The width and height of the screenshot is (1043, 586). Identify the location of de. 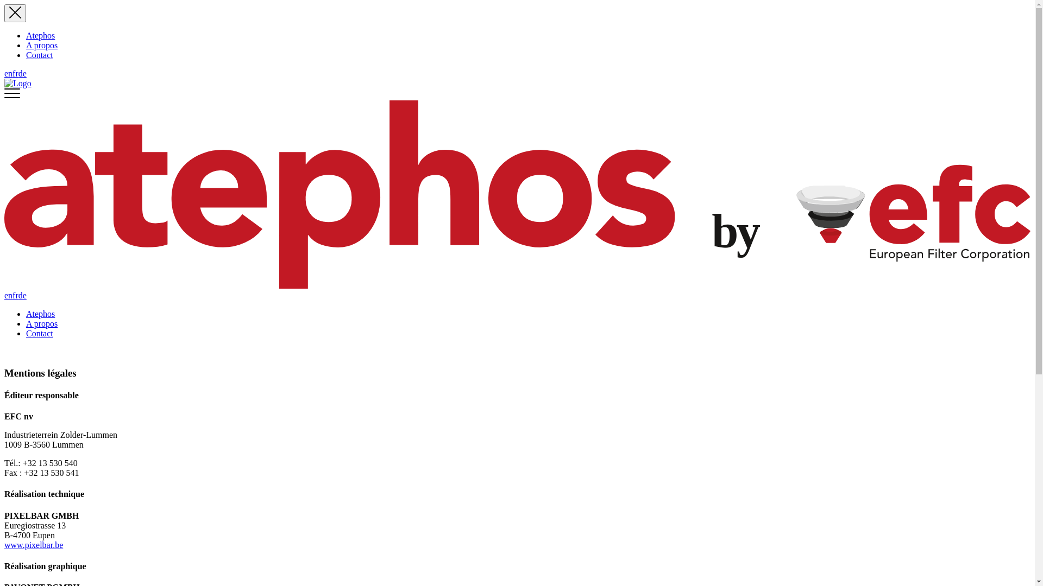
(23, 295).